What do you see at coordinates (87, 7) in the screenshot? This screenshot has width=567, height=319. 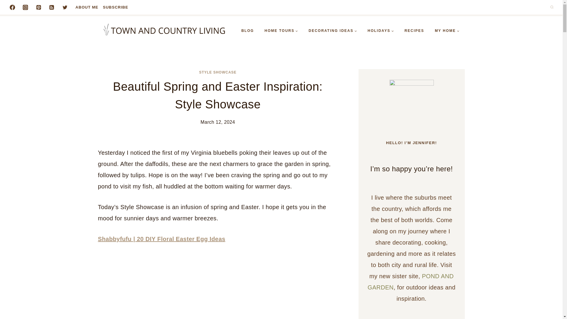 I see `ABOUT ME` at bounding box center [87, 7].